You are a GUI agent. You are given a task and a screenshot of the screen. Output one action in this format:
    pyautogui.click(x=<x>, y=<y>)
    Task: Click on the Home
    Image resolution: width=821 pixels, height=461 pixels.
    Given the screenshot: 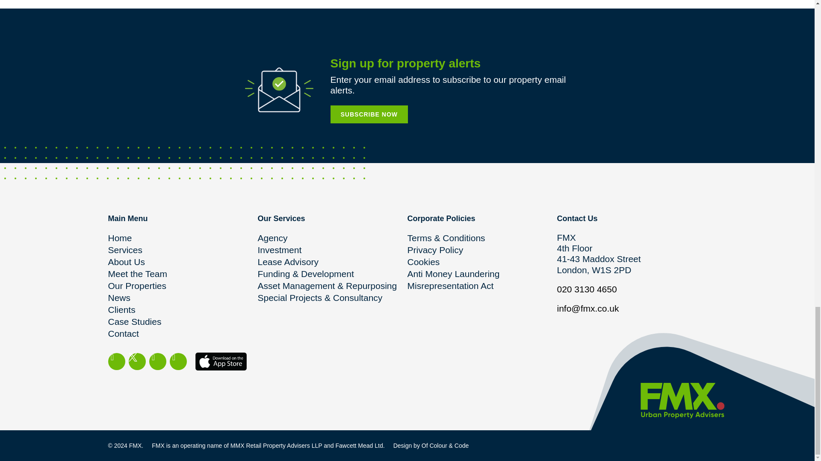 What is the action you would take?
    pyautogui.click(x=182, y=238)
    